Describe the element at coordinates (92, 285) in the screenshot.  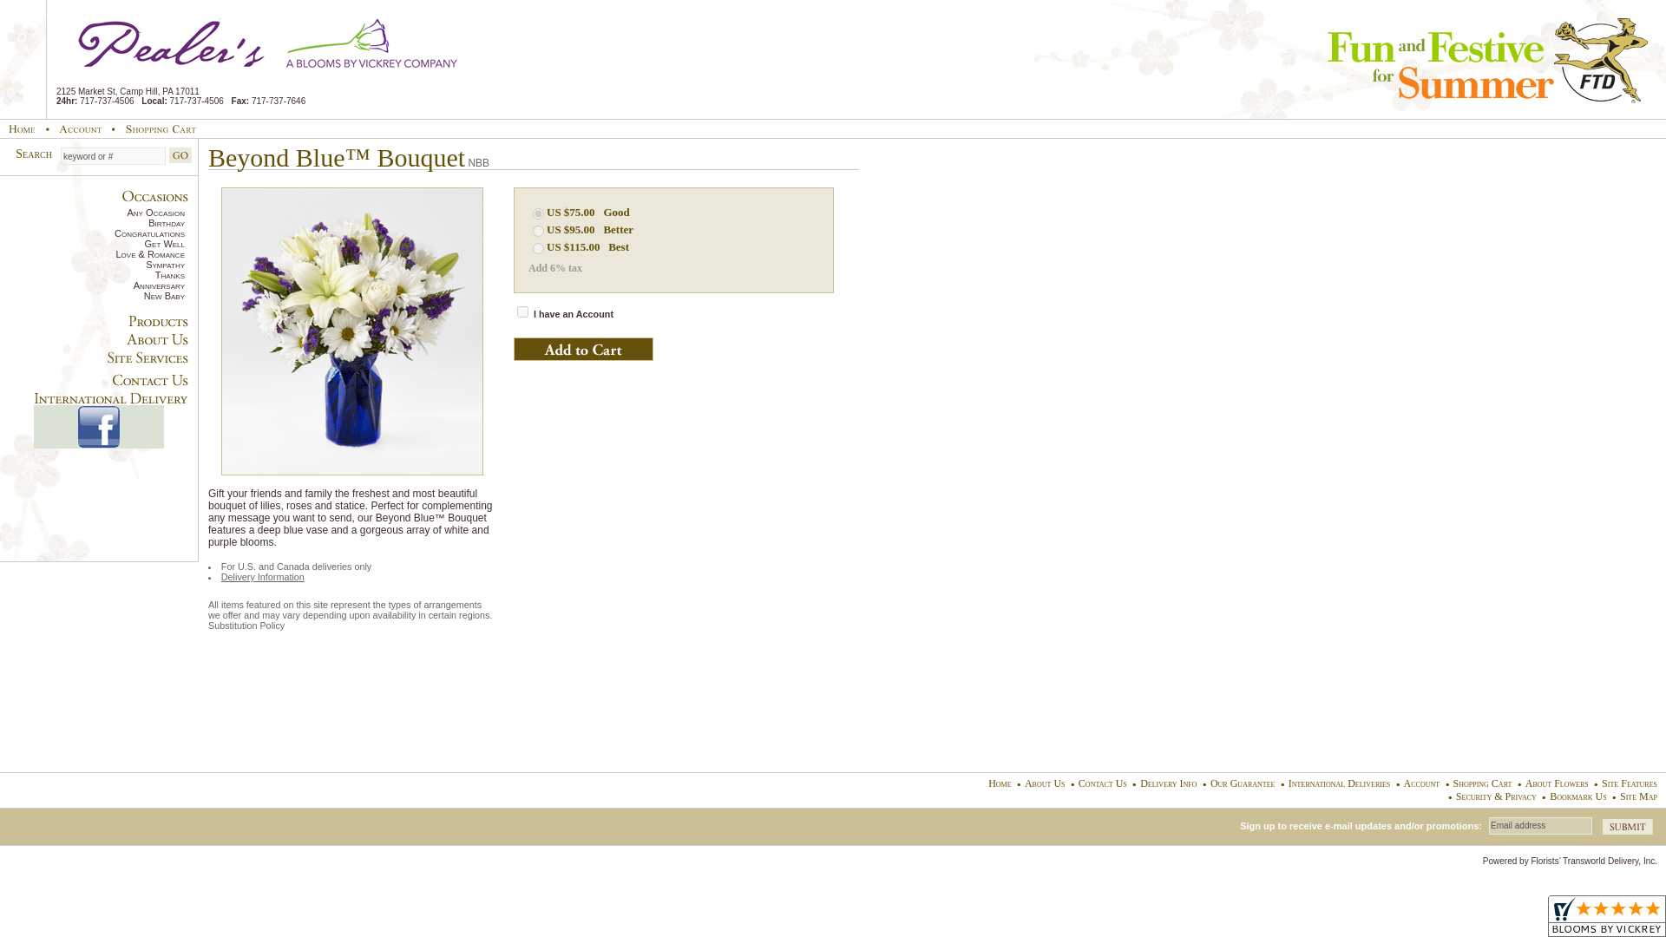
I see `Anniversary` at that location.